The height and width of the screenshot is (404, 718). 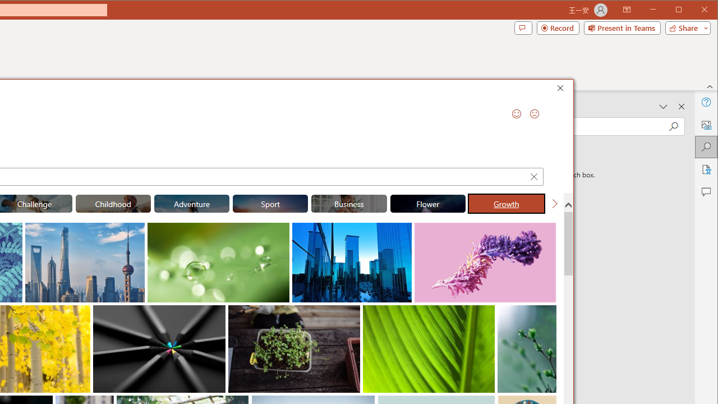 I want to click on Present in Teams, so click(x=622, y=28).